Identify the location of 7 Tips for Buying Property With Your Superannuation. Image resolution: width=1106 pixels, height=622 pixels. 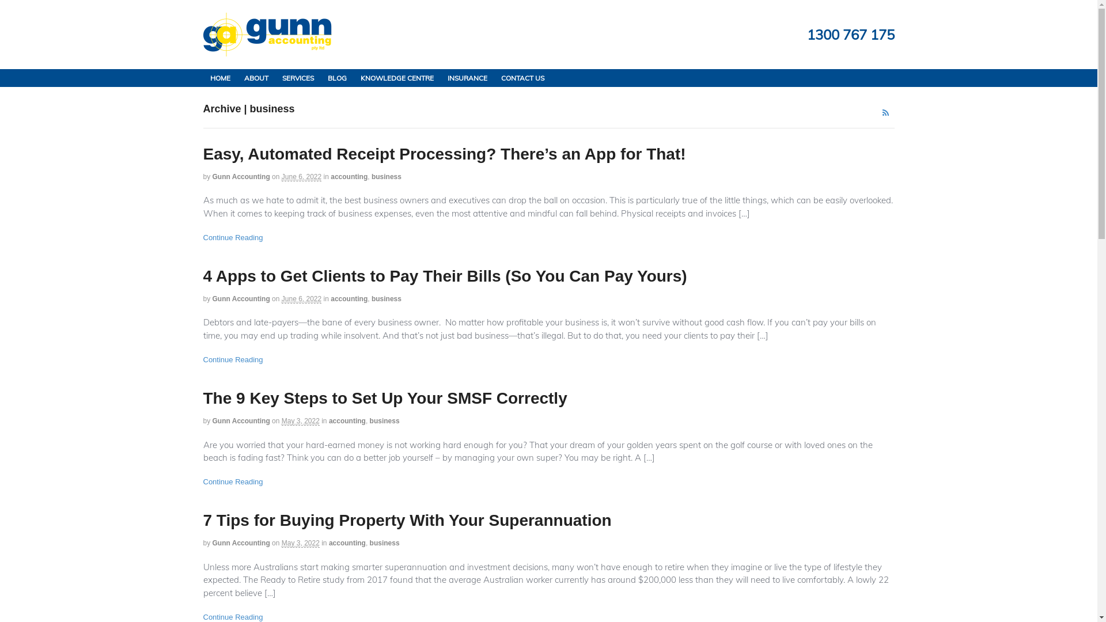
(407, 521).